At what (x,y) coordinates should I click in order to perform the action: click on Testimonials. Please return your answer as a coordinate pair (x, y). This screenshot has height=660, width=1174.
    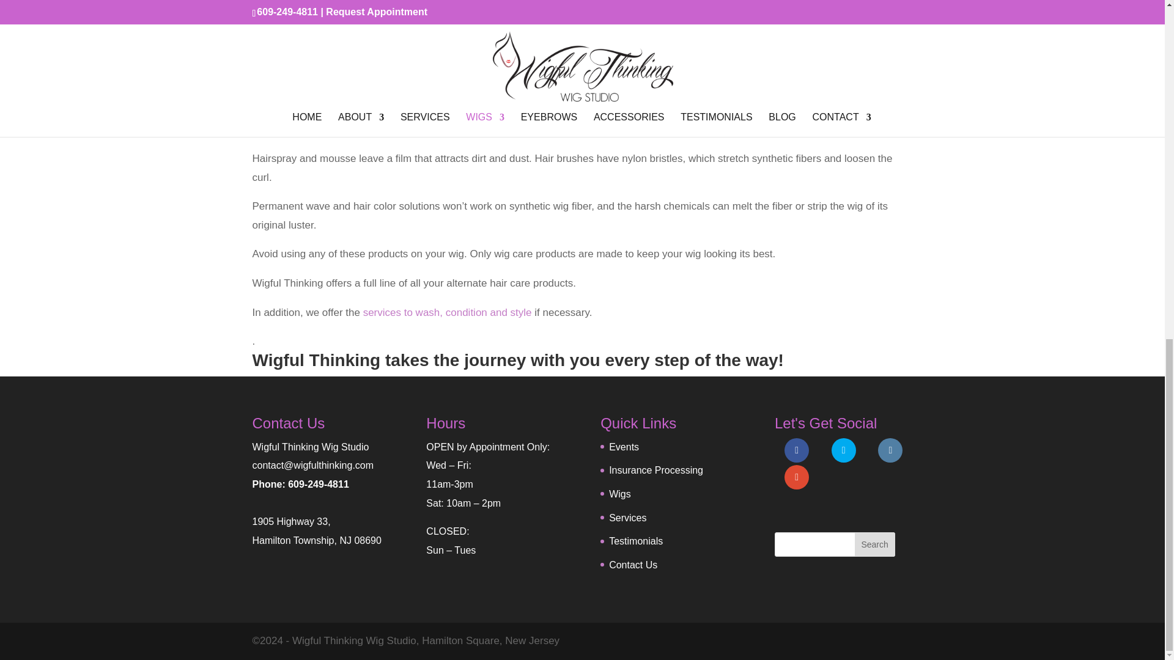
    Looking at the image, I should click on (636, 541).